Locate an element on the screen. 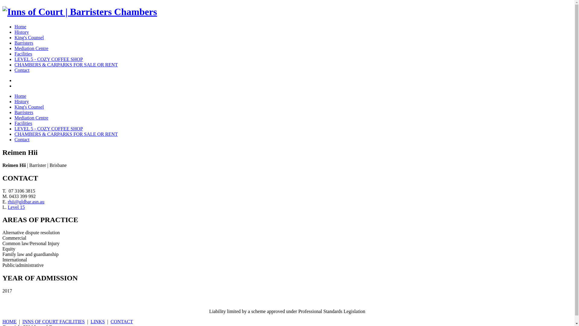 The height and width of the screenshot is (326, 579). HOME is located at coordinates (10, 322).